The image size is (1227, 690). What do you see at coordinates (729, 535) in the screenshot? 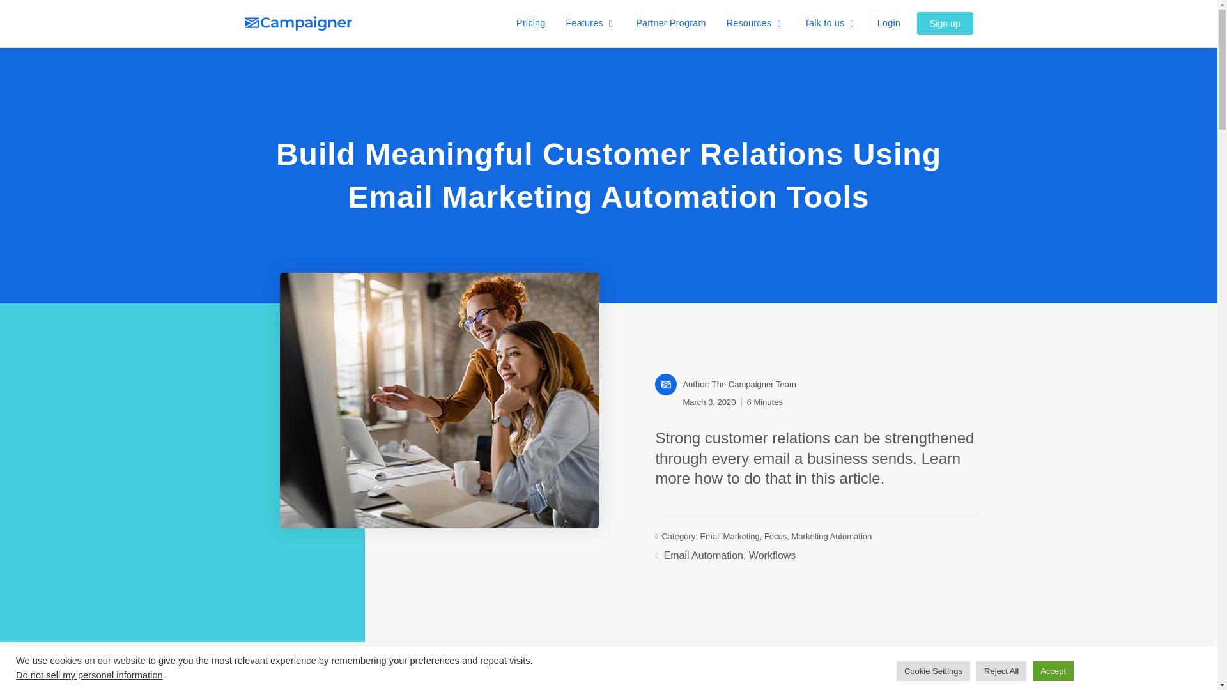
I see `Email Marketing` at bounding box center [729, 535].